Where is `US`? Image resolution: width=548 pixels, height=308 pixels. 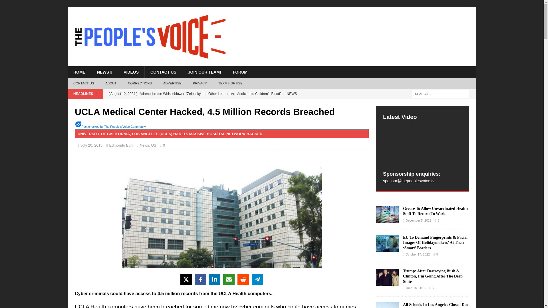
US is located at coordinates (154, 145).